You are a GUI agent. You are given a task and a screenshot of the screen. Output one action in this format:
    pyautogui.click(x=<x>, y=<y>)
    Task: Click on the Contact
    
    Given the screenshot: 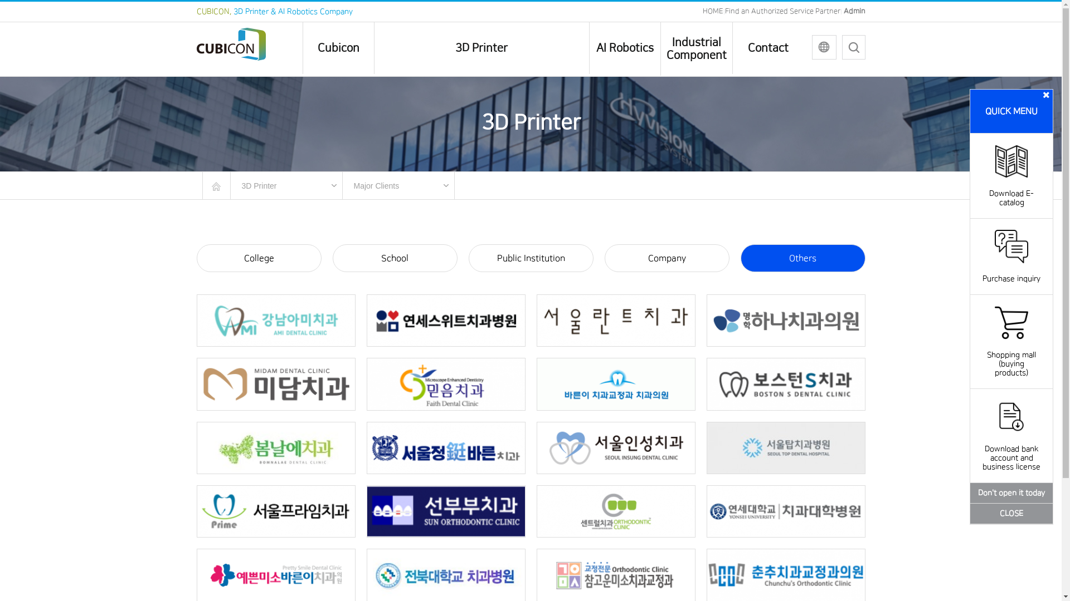 What is the action you would take?
    pyautogui.click(x=768, y=48)
    